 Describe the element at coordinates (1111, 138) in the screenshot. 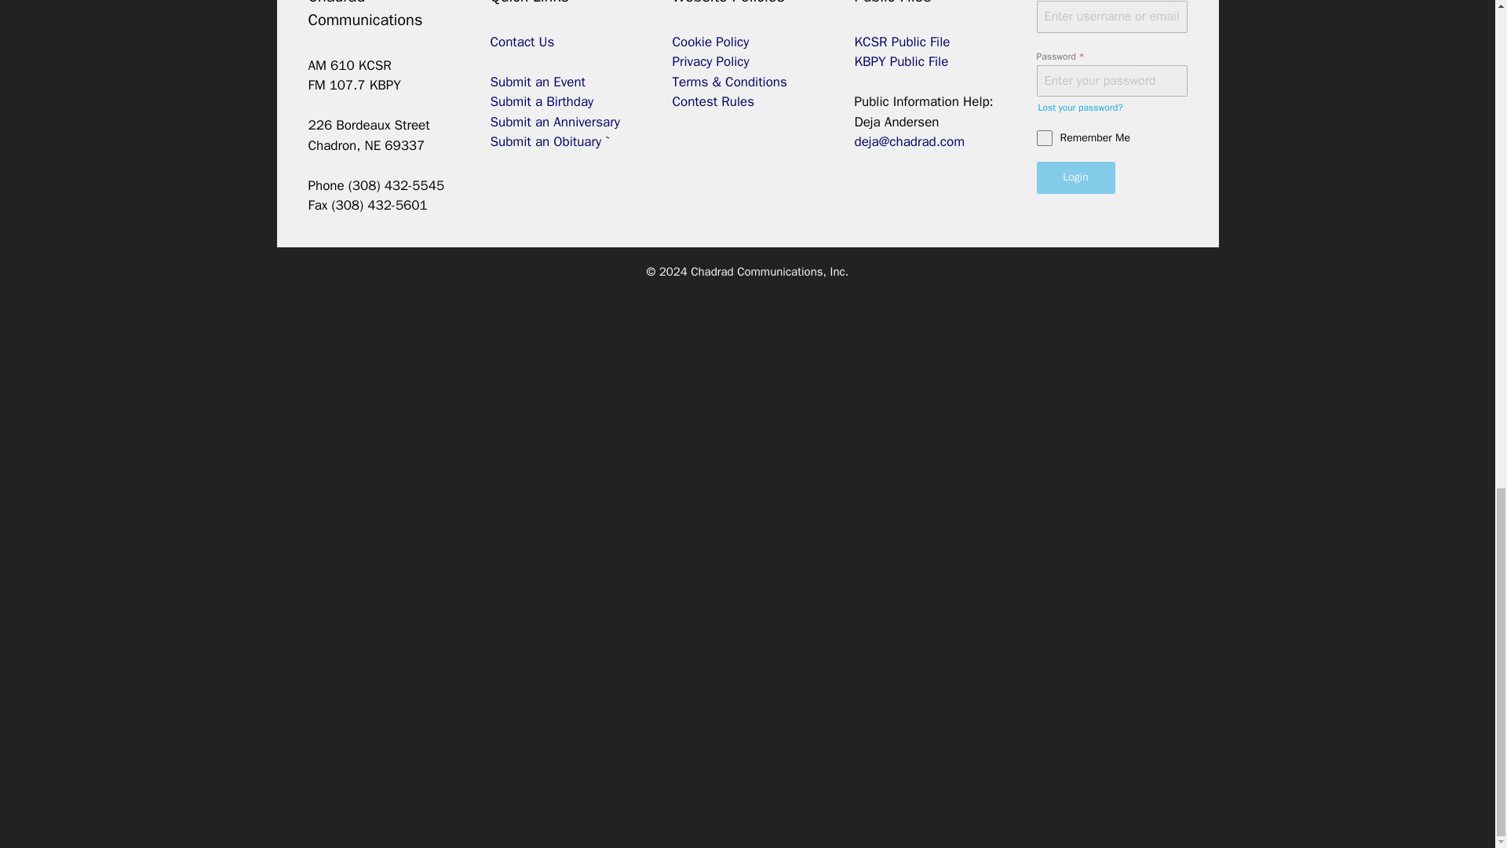

I see `Remember Me` at that location.